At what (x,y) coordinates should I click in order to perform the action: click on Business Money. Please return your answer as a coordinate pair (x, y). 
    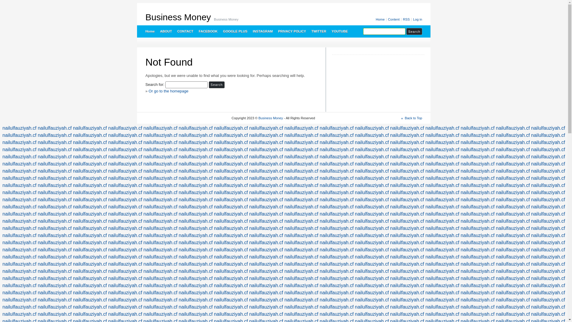
    Looking at the image, I should click on (271, 118).